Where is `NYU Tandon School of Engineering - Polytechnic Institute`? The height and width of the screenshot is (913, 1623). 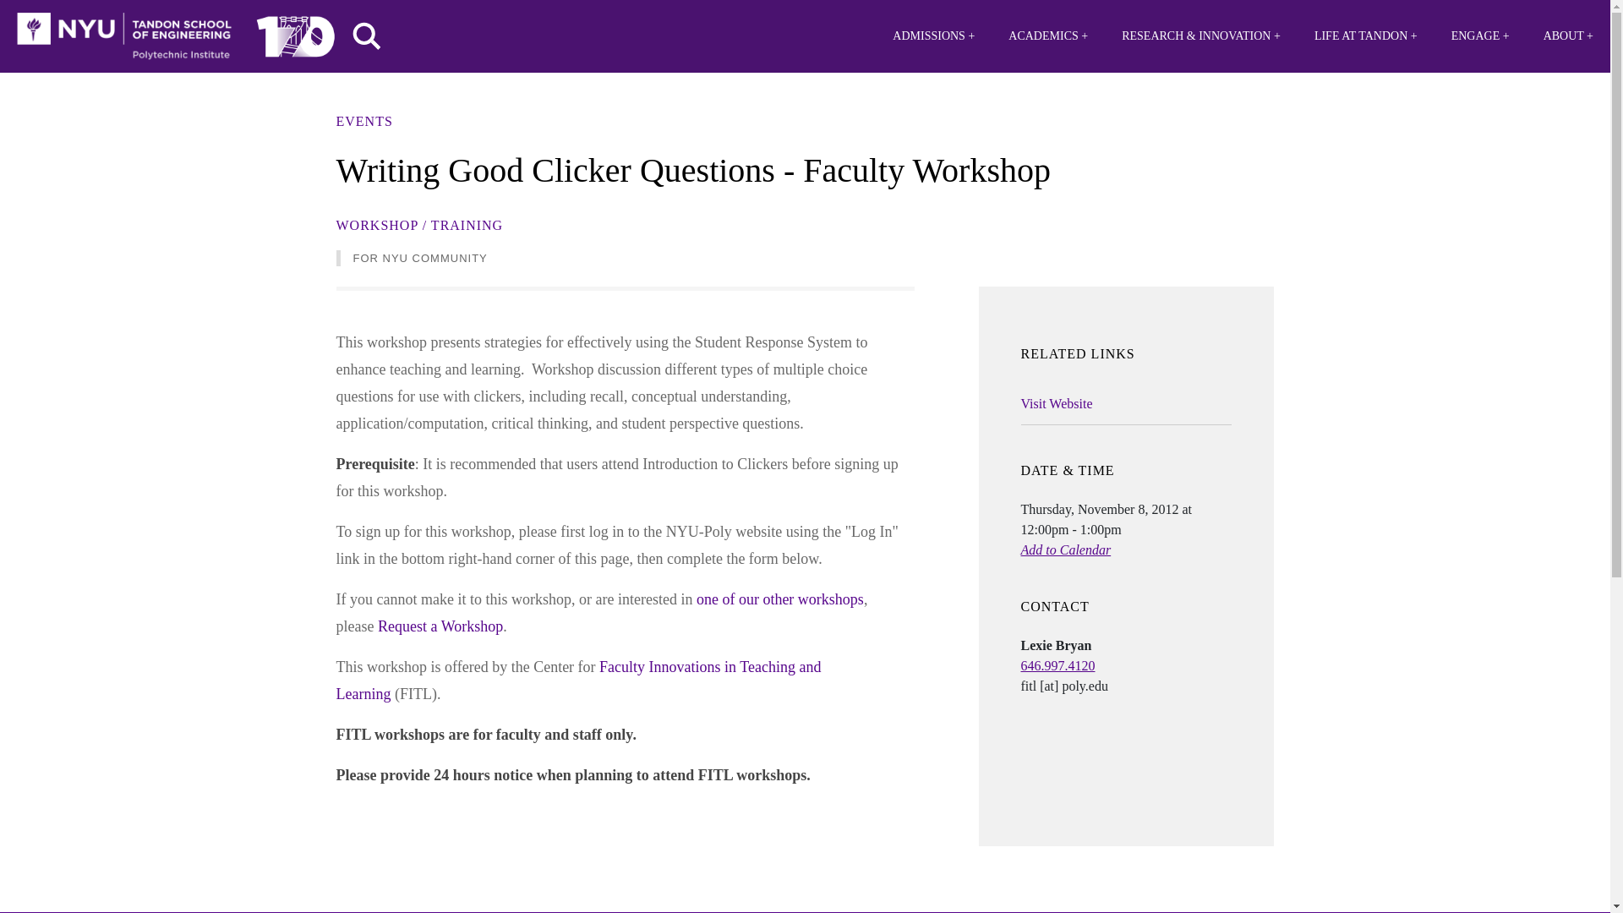 NYU Tandon School of Engineering - Polytechnic Institute is located at coordinates (123, 36).